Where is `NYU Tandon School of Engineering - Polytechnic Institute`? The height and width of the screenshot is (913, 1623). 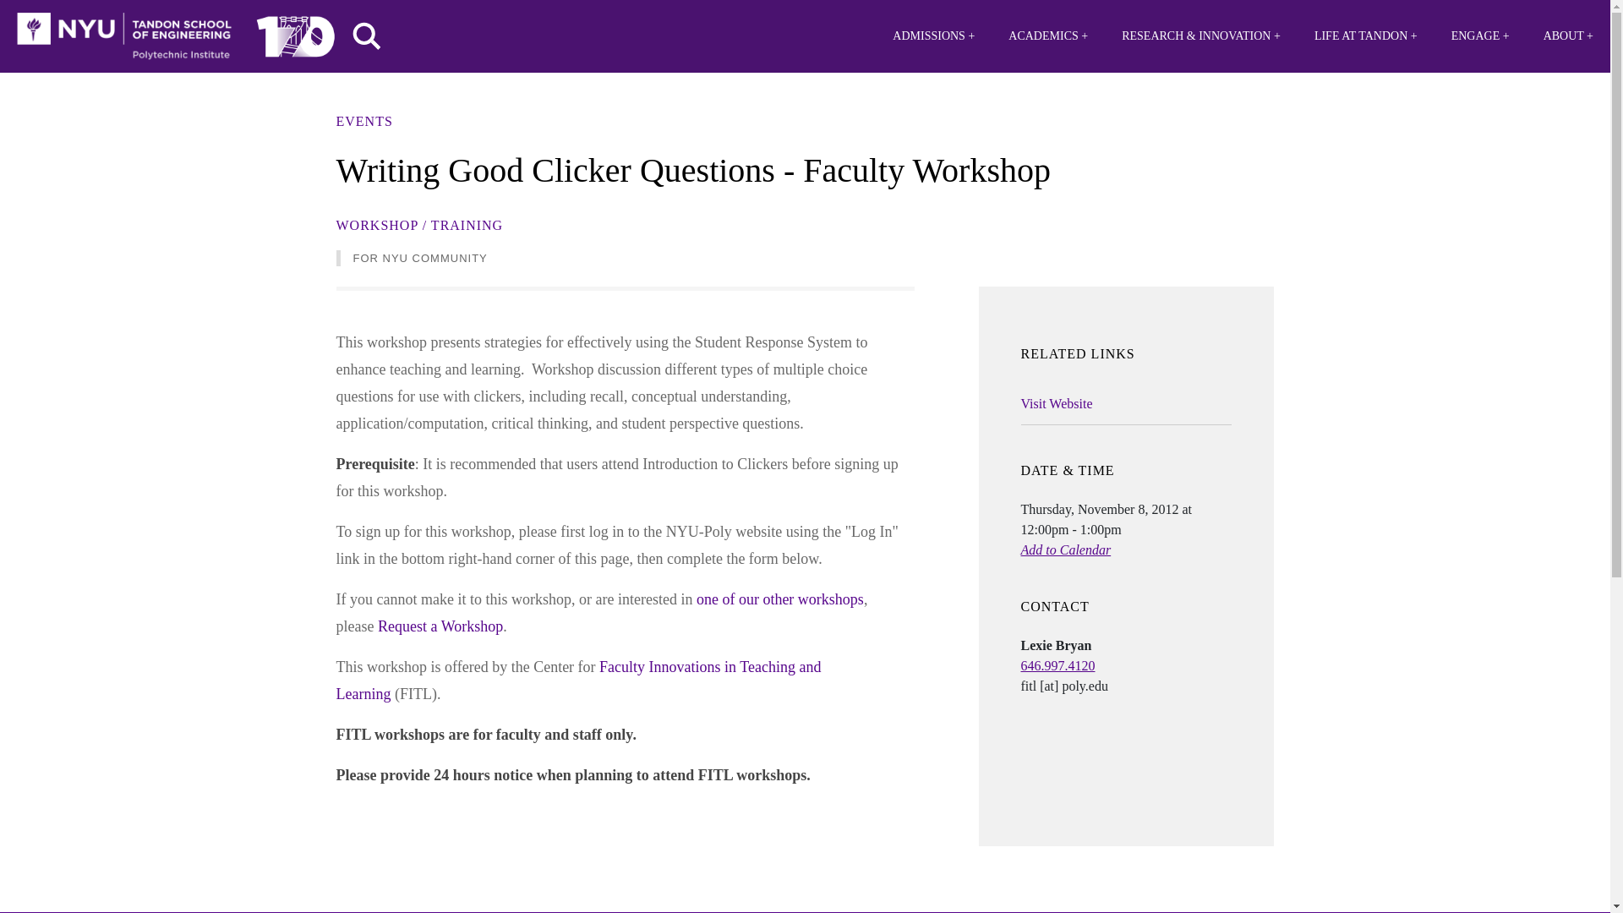 NYU Tandon School of Engineering - Polytechnic Institute is located at coordinates (123, 36).